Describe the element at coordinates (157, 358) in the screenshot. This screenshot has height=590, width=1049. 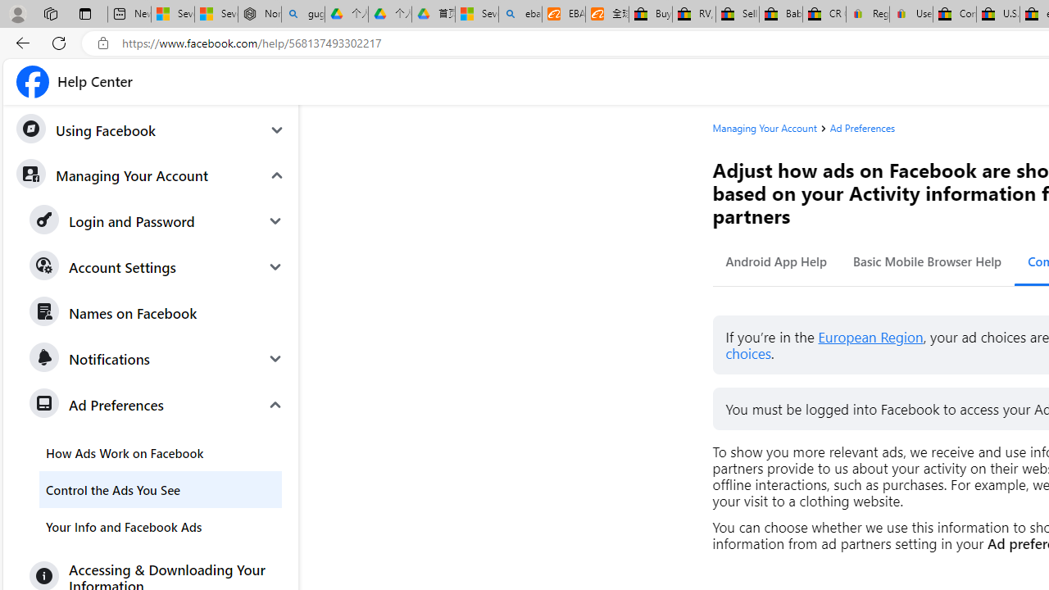
I see `Notifications Expand` at that location.